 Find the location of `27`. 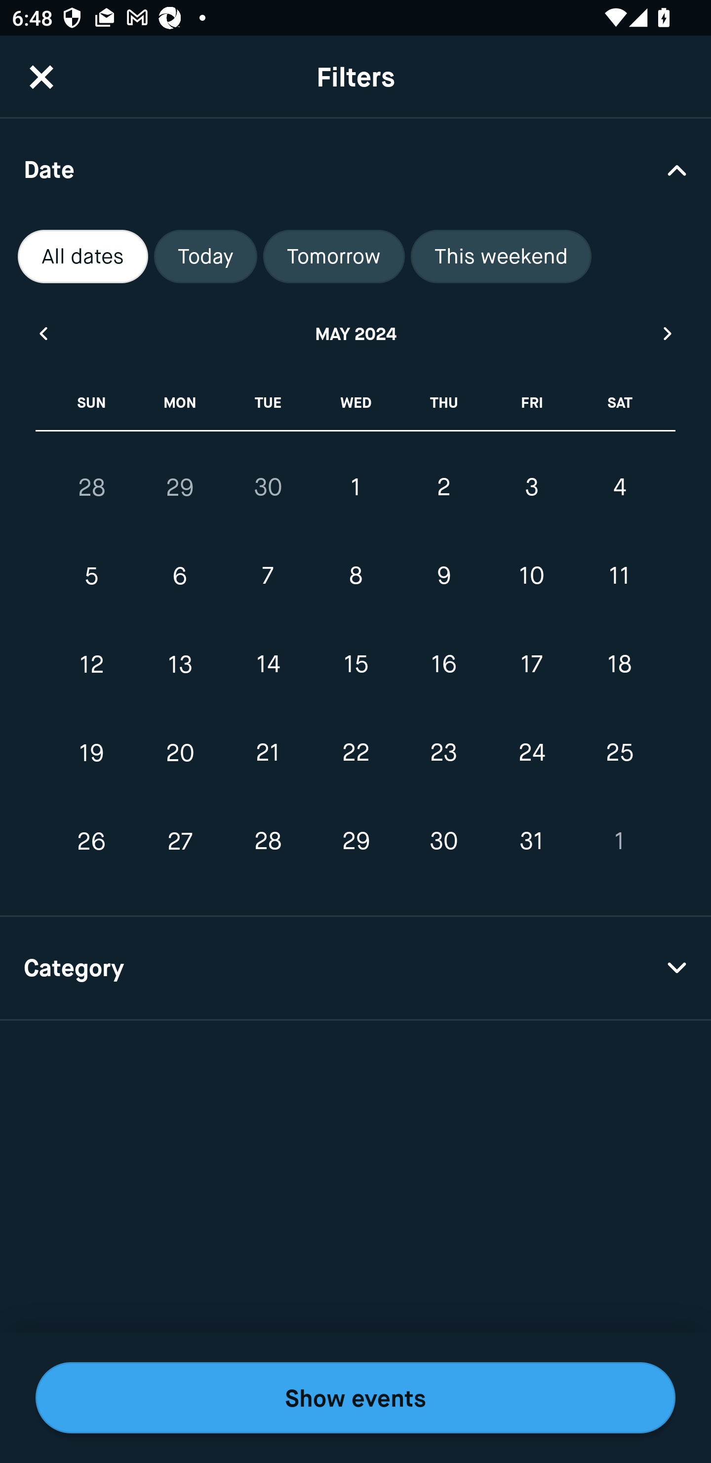

27 is located at coordinates (180, 841).